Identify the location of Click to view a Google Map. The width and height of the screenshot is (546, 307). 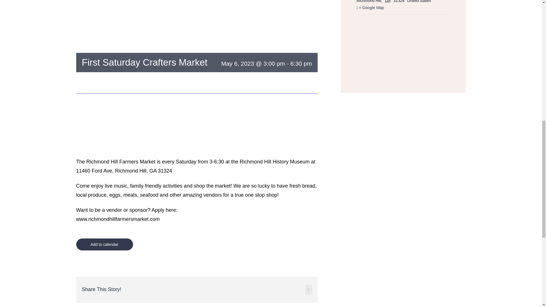
(403, 8).